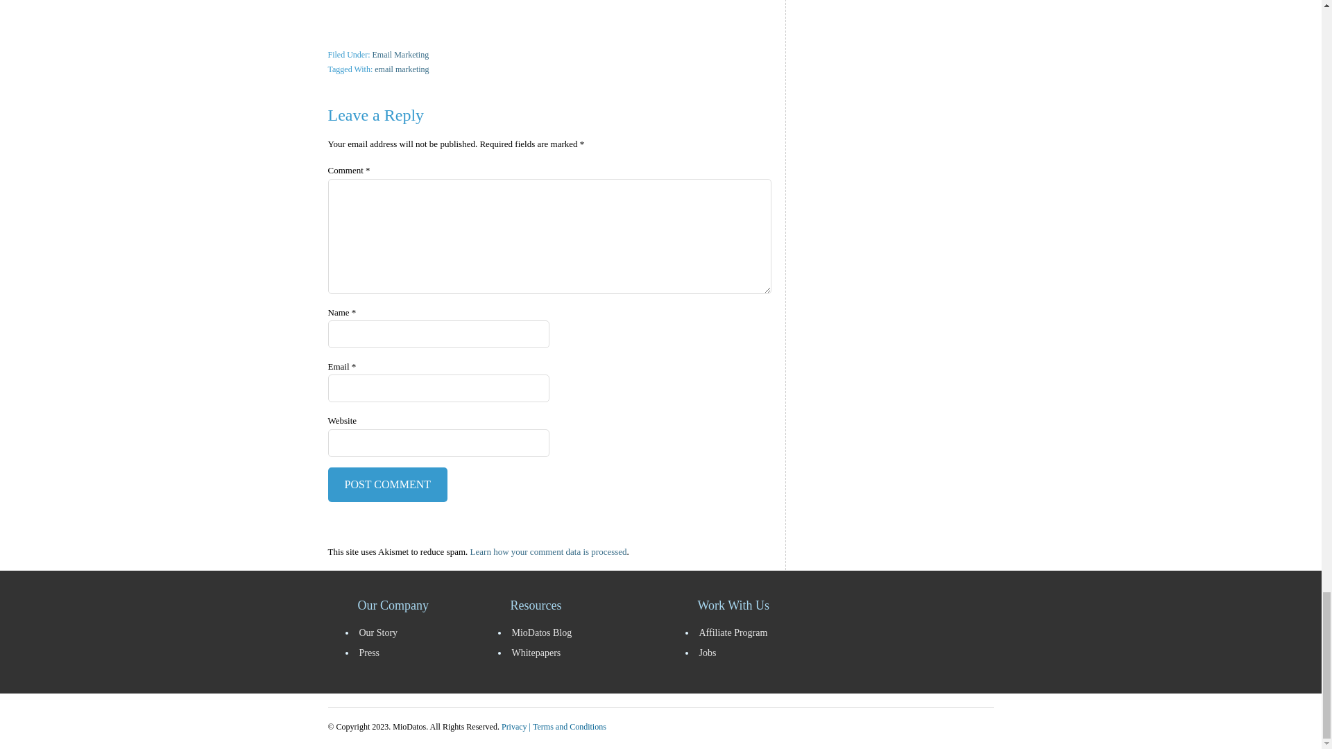 The image size is (1332, 749). Describe the element at coordinates (401, 69) in the screenshot. I see `email marketing` at that location.